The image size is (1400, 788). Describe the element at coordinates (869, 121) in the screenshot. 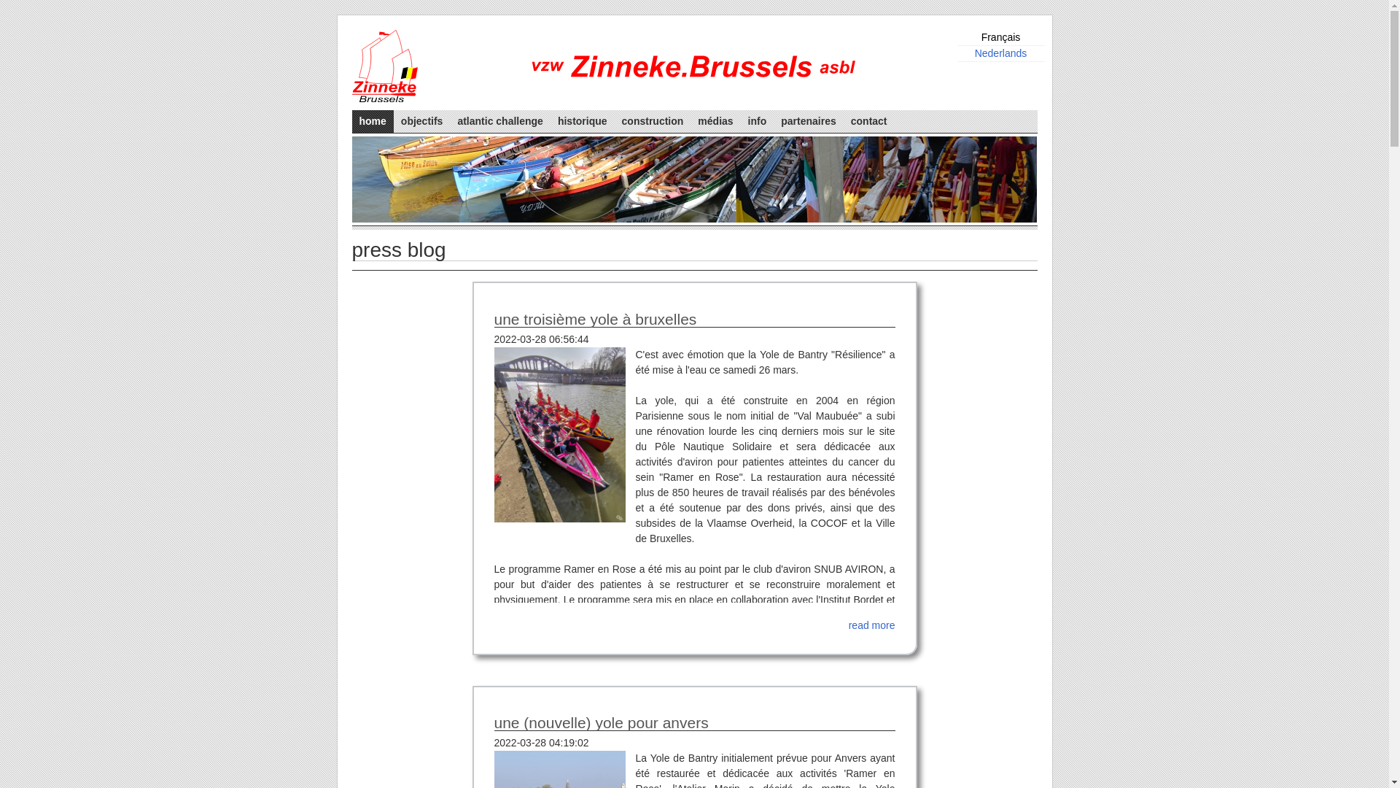

I see `contact` at that location.